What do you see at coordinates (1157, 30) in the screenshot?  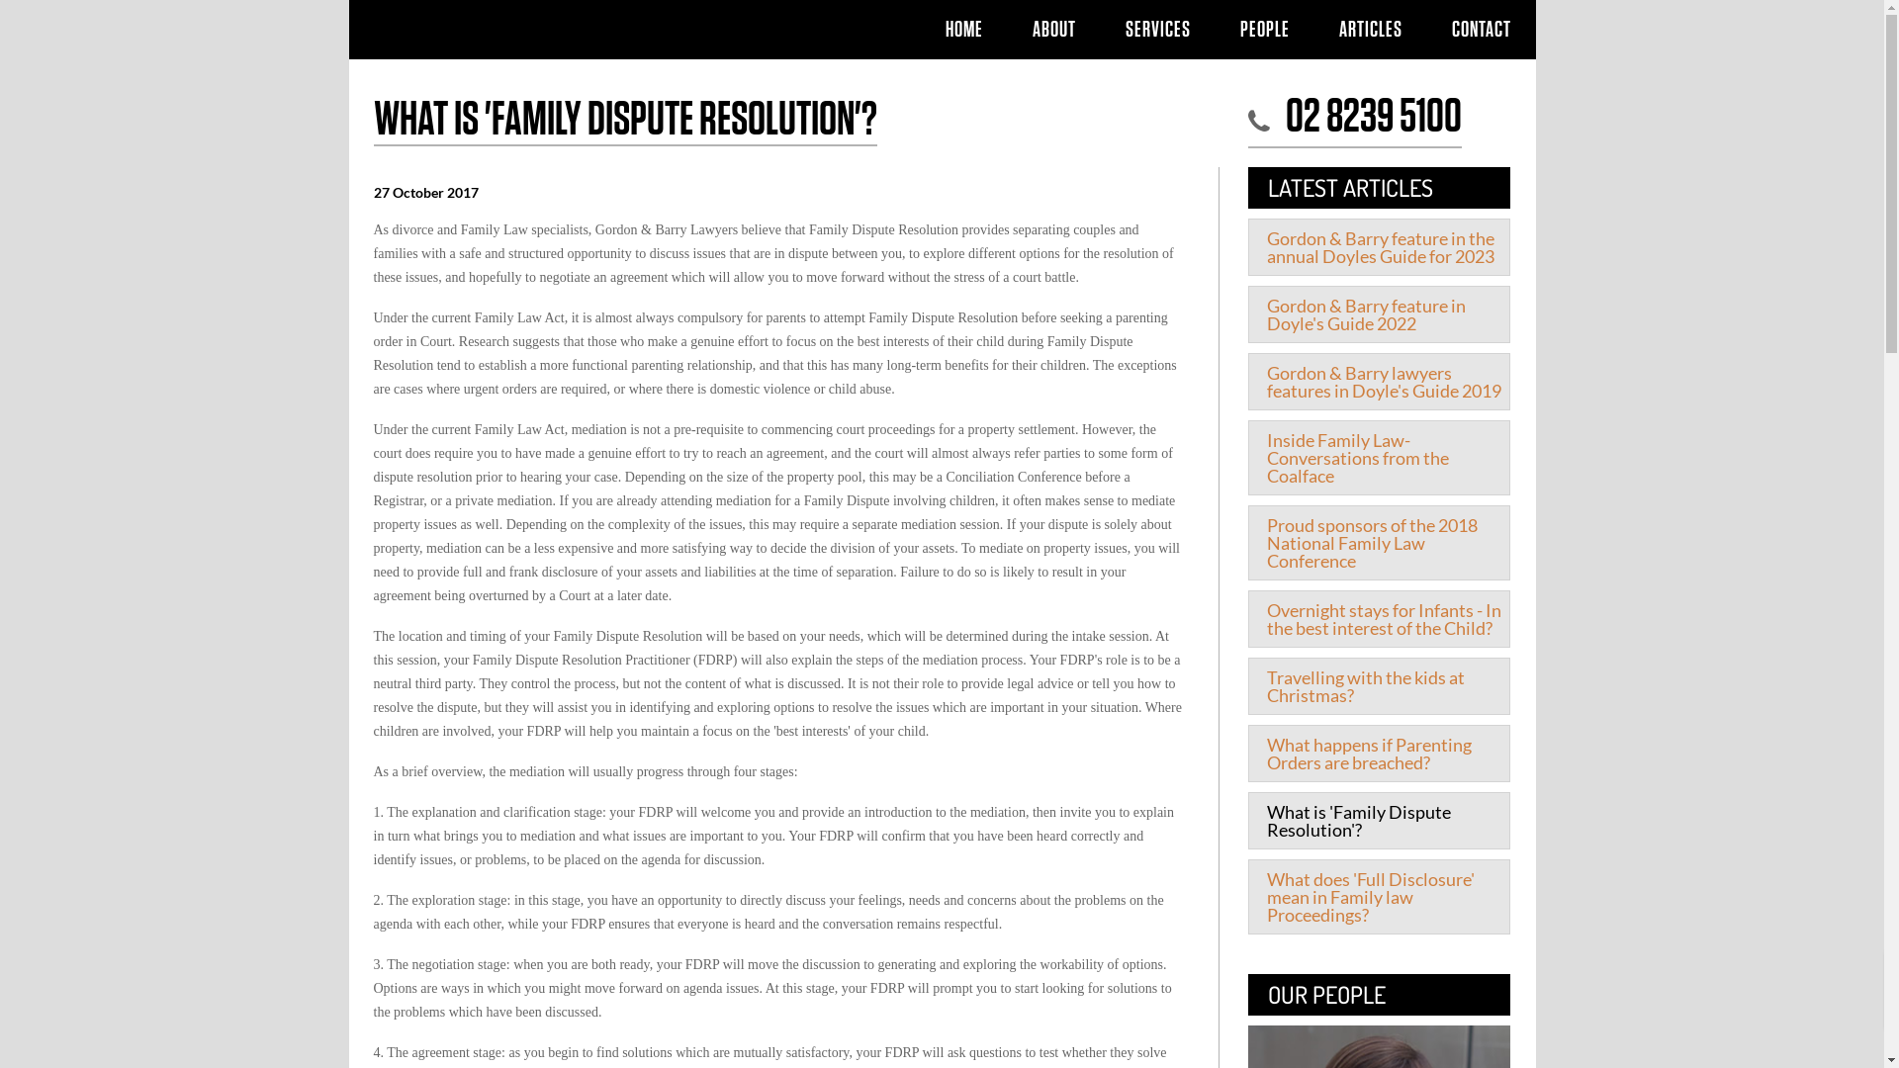 I see `SERVICES` at bounding box center [1157, 30].